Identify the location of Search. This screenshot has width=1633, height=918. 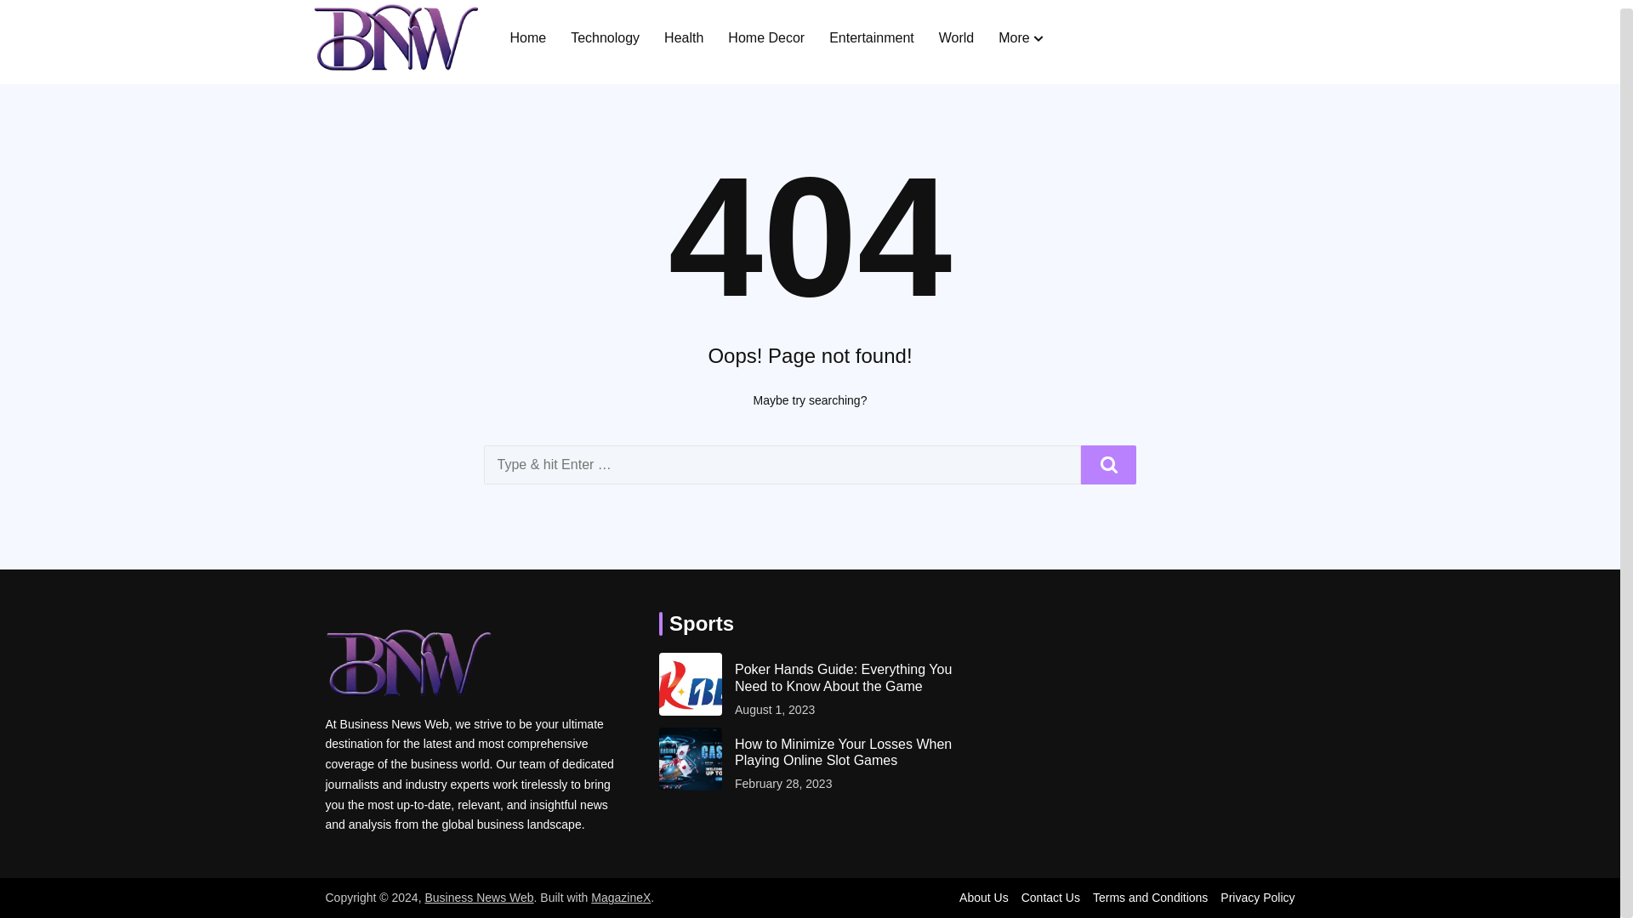
(1109, 464).